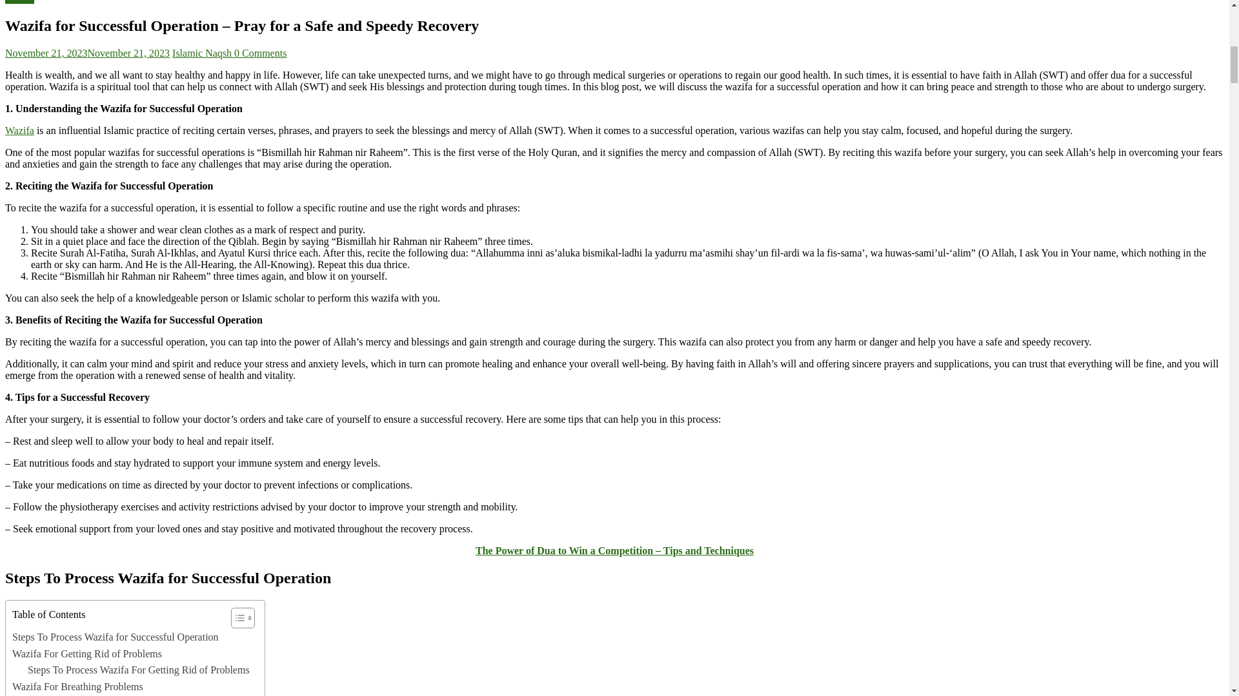  What do you see at coordinates (116, 637) in the screenshot?
I see `Steps To Process Wazifa for Successful Operation` at bounding box center [116, 637].